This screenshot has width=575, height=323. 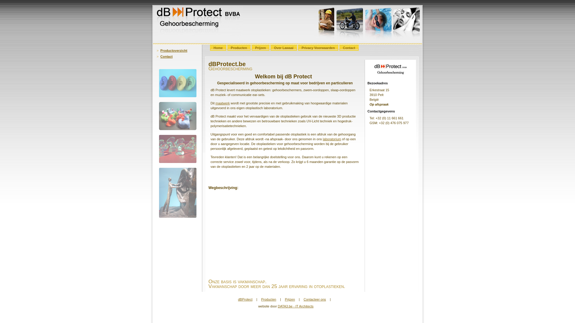 I want to click on Producten, so click(x=269, y=299).